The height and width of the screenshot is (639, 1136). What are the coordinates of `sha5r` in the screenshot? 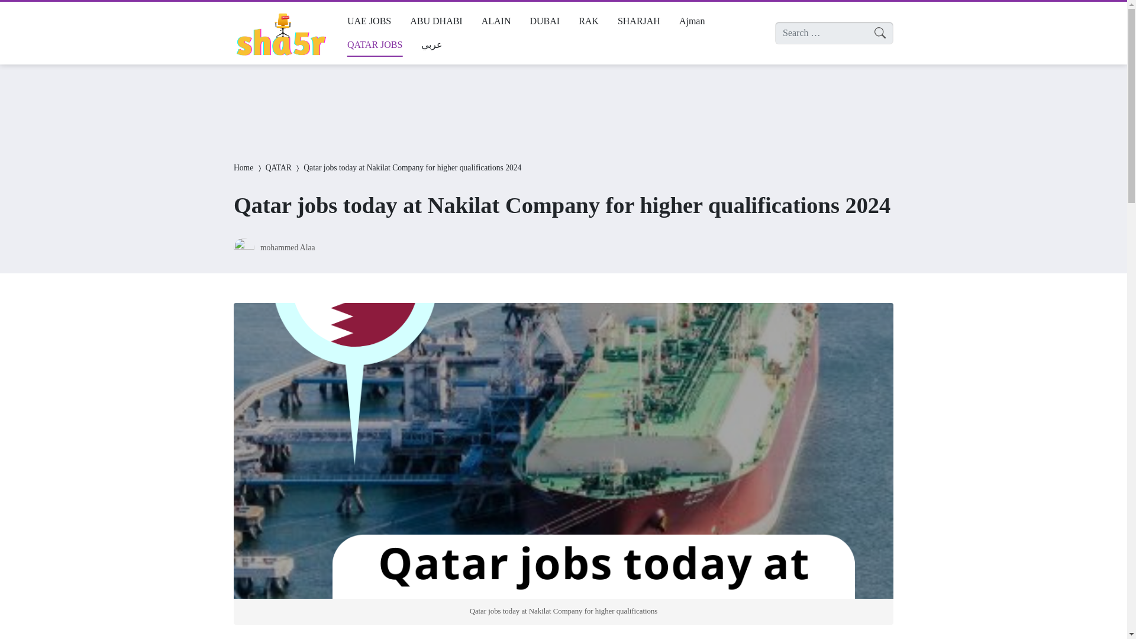 It's located at (280, 33).